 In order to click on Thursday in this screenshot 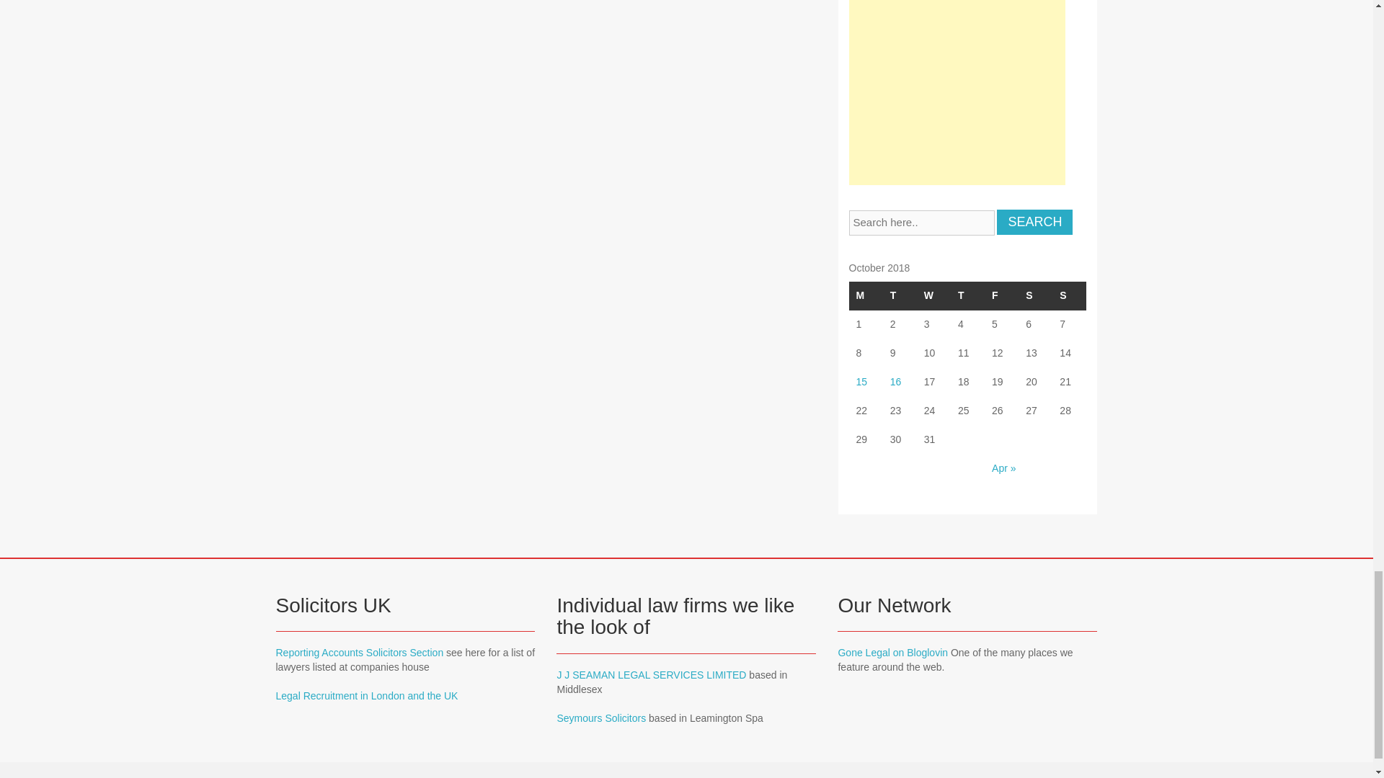, I will do `click(967, 295)`.